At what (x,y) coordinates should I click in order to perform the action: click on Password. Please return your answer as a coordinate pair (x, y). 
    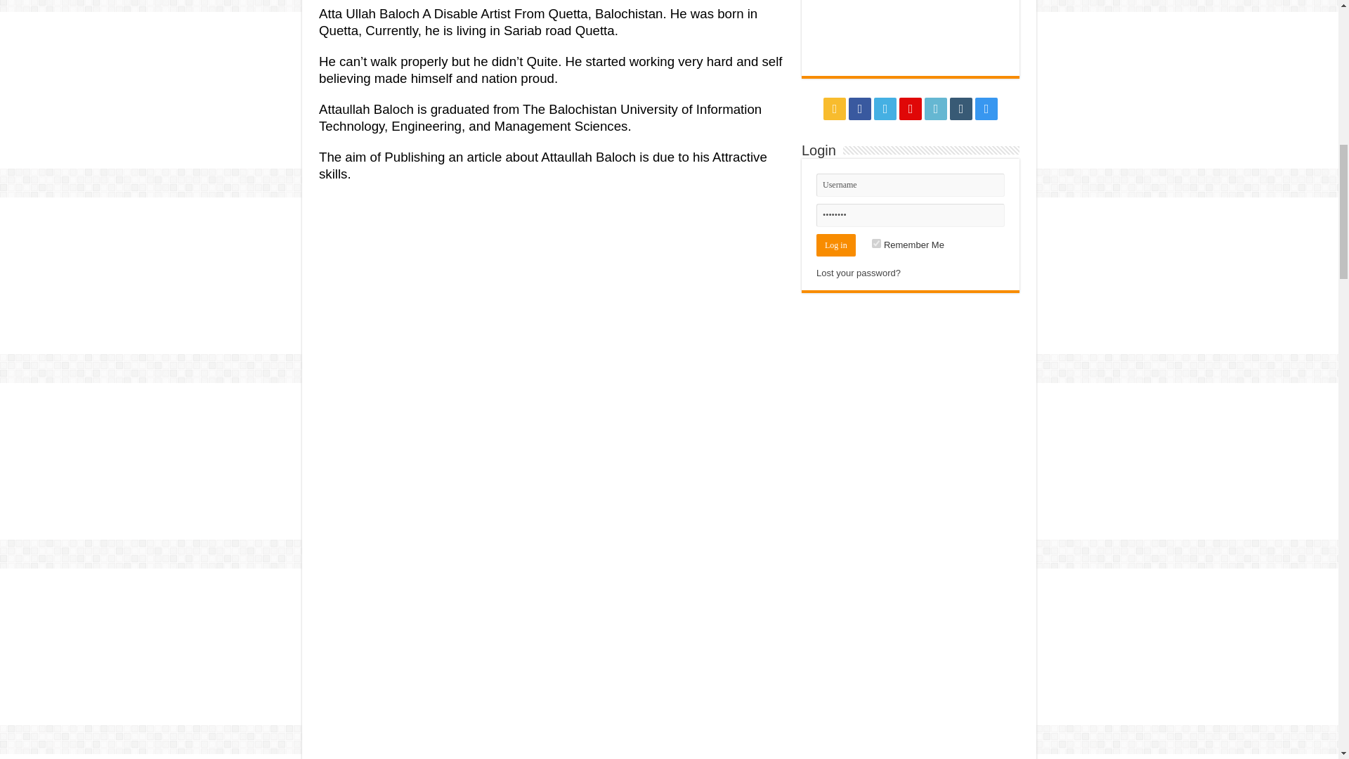
    Looking at the image, I should click on (911, 215).